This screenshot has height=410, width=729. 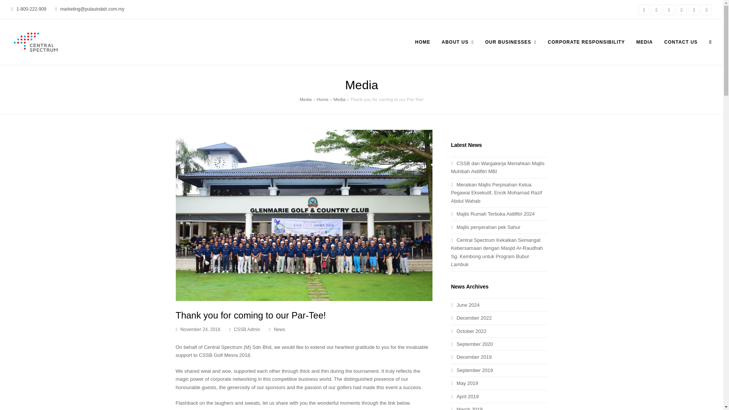 I want to click on HOME, so click(x=422, y=42).